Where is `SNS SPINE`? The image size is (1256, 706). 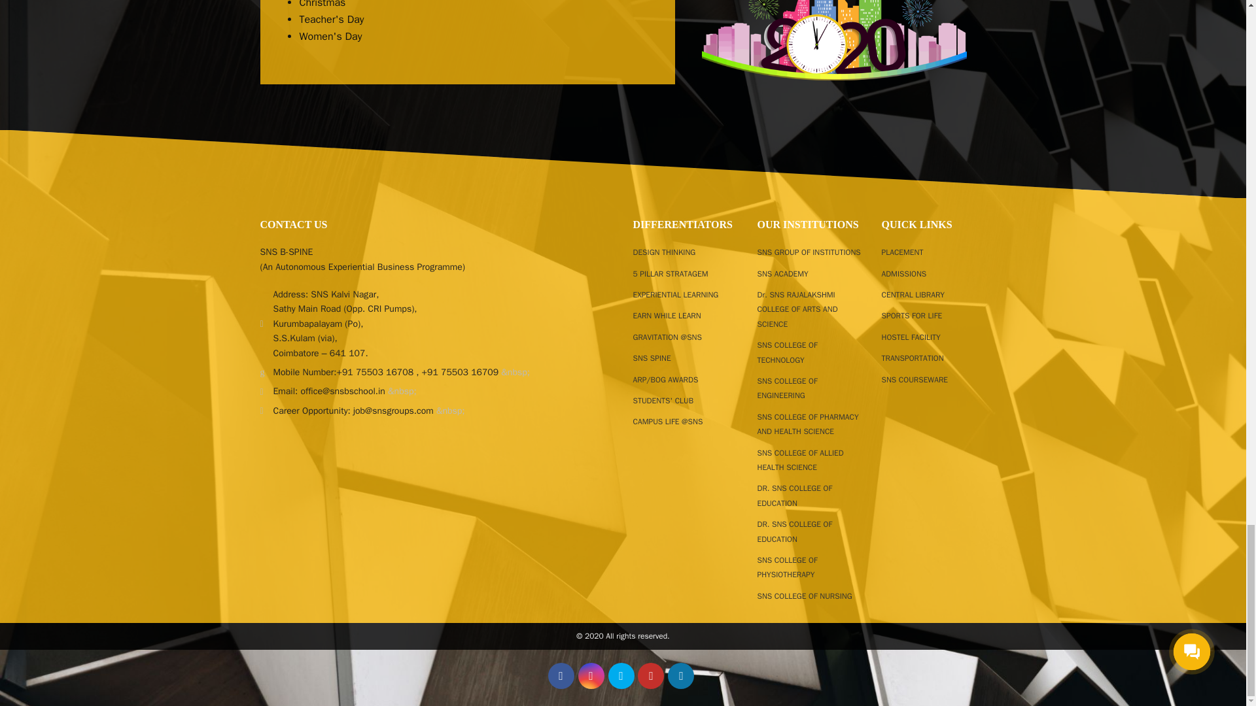 SNS SPINE is located at coordinates (652, 358).